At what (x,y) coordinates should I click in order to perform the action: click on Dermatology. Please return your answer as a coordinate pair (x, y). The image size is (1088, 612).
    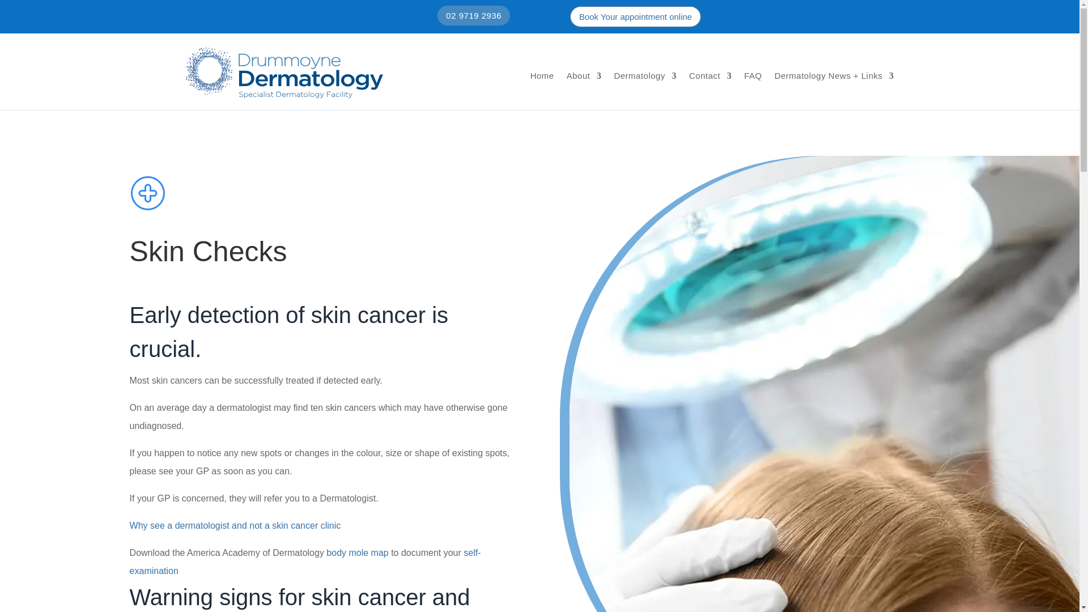
    Looking at the image, I should click on (645, 76).